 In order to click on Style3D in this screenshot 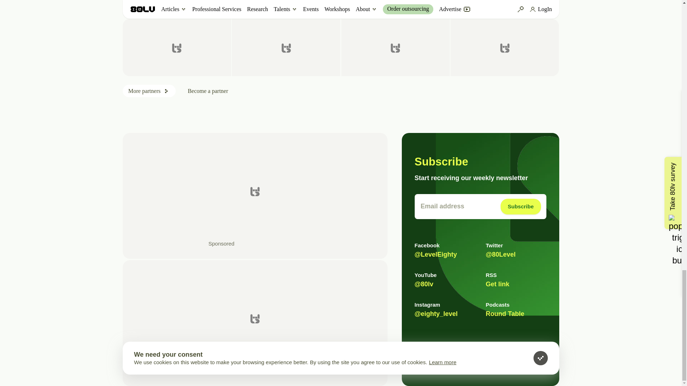, I will do `click(505, 47)`.